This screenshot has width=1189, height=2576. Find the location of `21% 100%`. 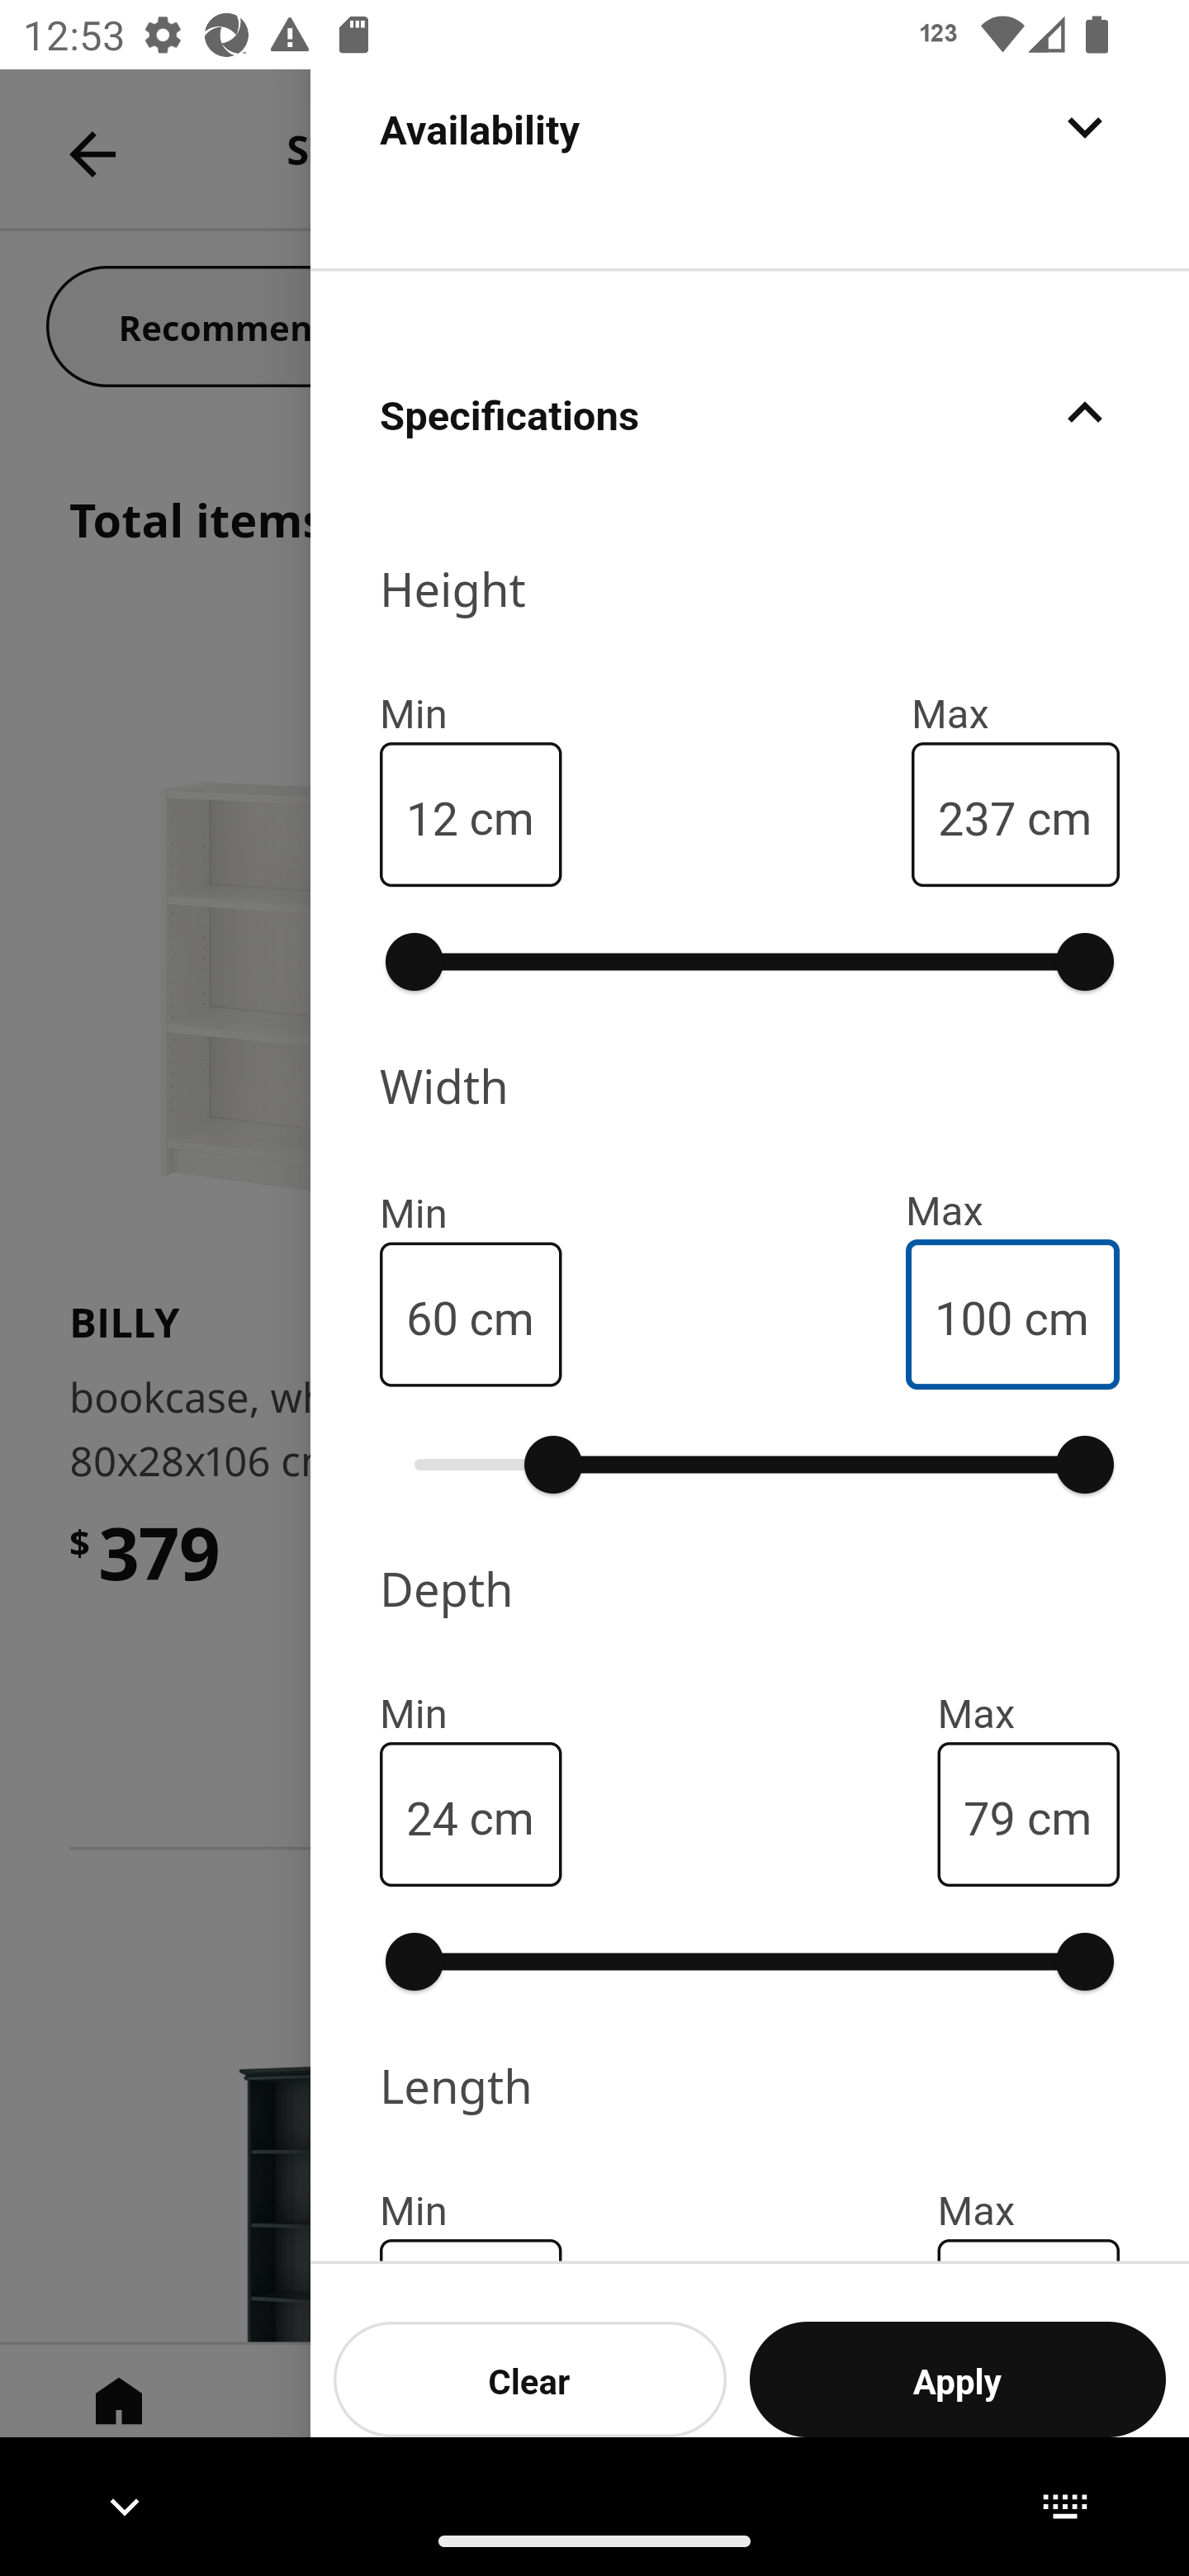

21% 100% is located at coordinates (750, 1464).